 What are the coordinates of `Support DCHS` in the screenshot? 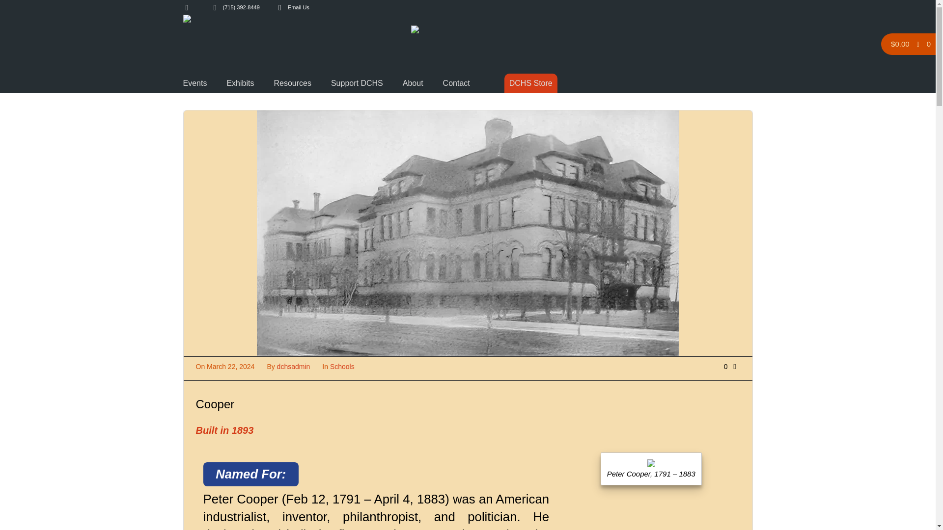 It's located at (357, 83).